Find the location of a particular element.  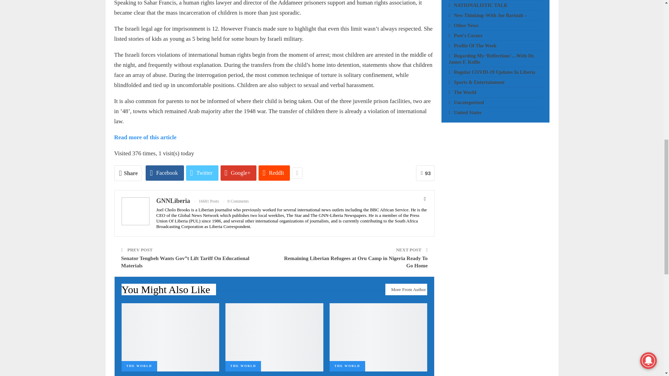

Twitter is located at coordinates (202, 173).